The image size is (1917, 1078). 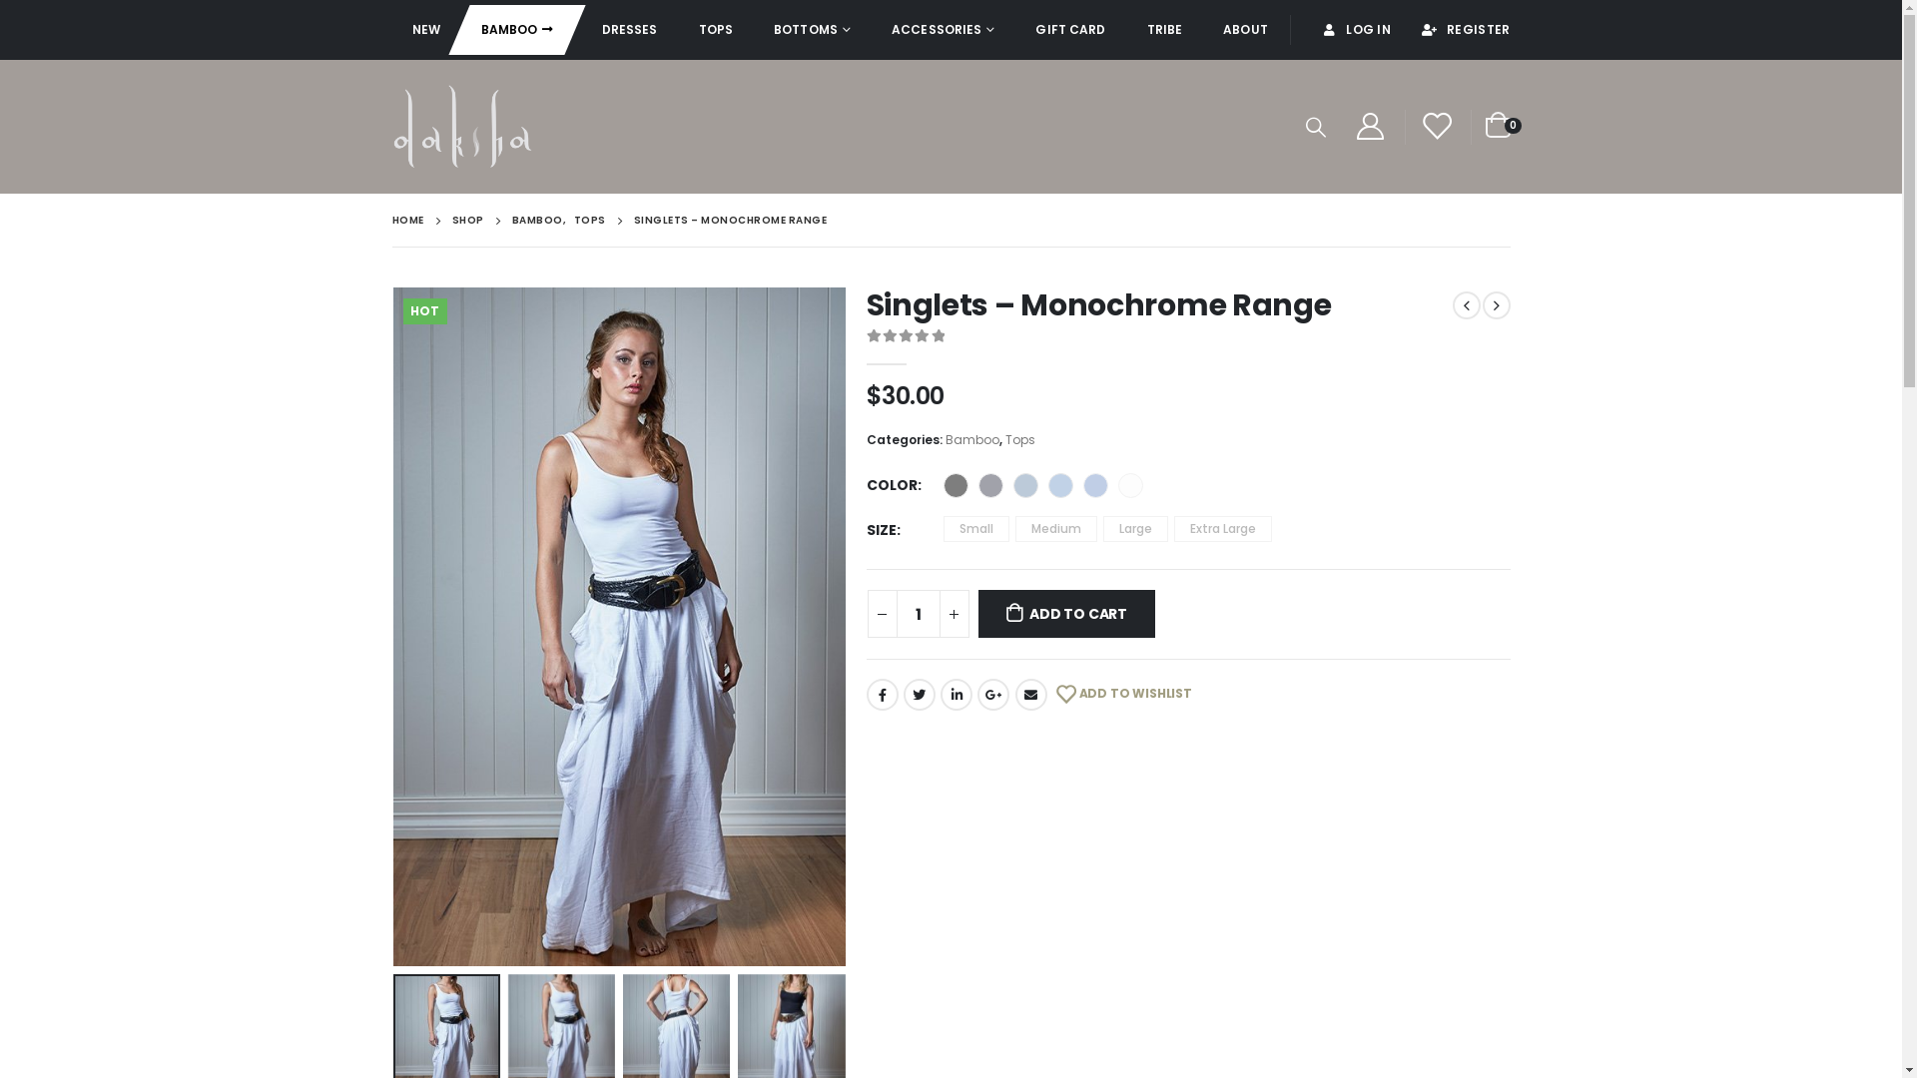 What do you see at coordinates (425, 30) in the screenshot?
I see `NEW` at bounding box center [425, 30].